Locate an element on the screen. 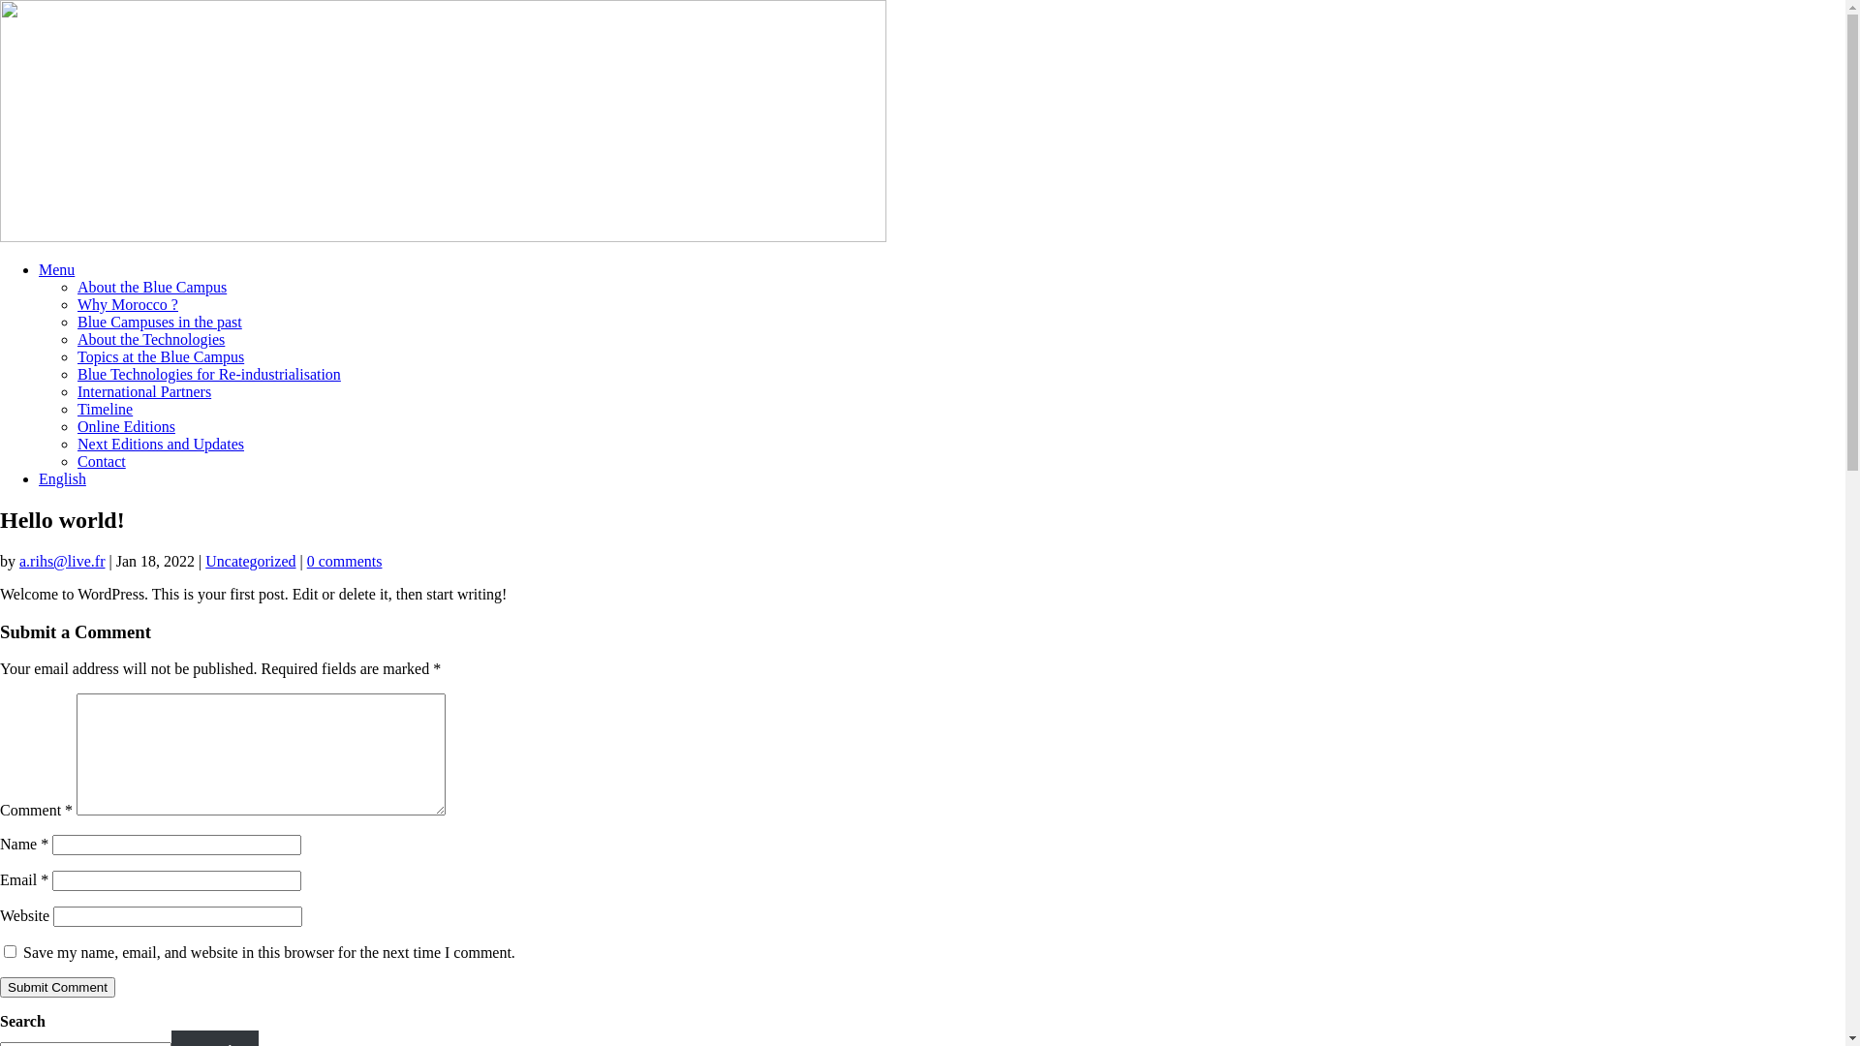  English is located at coordinates (62, 478).